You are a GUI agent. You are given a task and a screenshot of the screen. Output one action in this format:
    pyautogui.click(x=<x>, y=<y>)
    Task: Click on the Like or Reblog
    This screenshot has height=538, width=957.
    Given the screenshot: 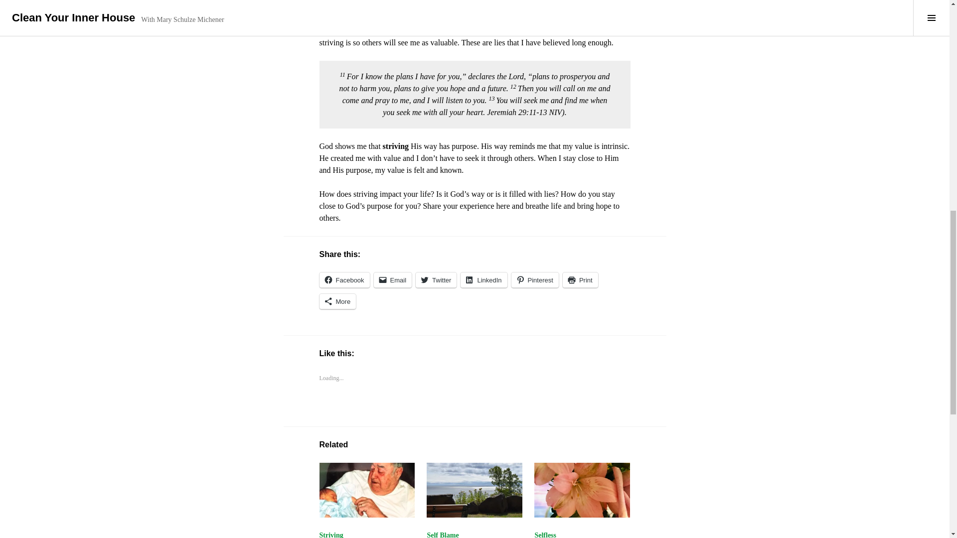 What is the action you would take?
    pyautogui.click(x=474, y=412)
    